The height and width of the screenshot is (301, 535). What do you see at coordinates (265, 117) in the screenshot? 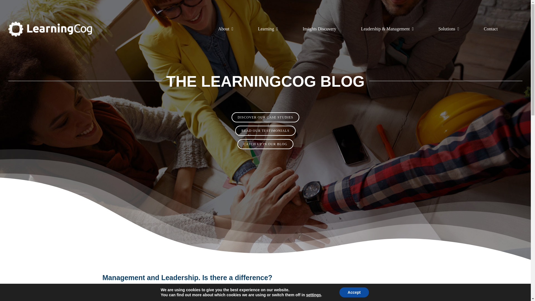
I see `DISCOVER OUR CASE STUDIES` at bounding box center [265, 117].